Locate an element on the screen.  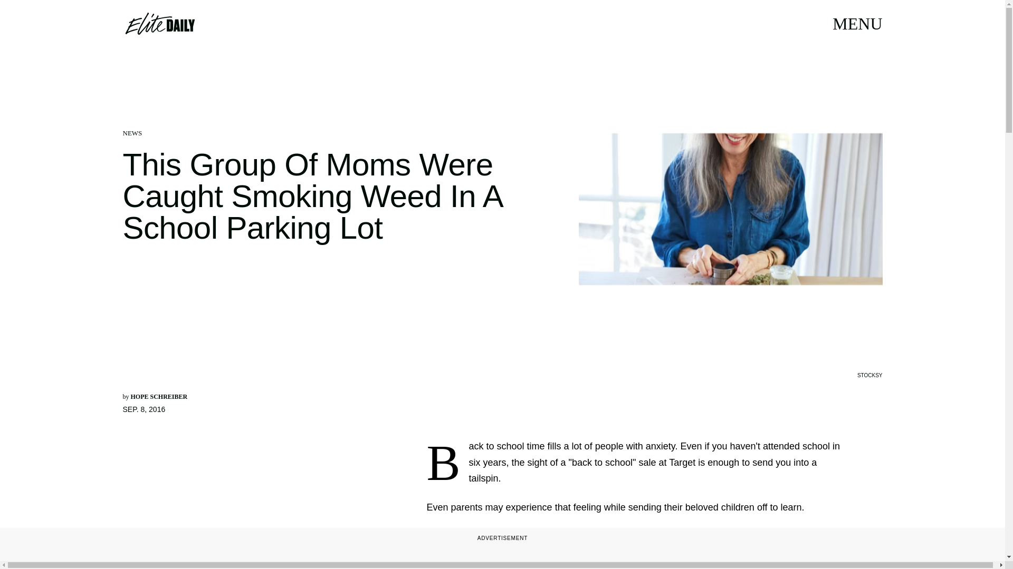
Elite Daily is located at coordinates (159, 23).